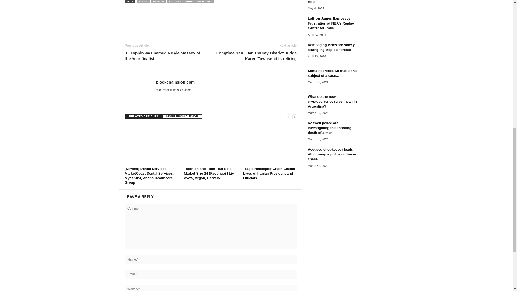  I want to click on STATE, so click(189, 1).